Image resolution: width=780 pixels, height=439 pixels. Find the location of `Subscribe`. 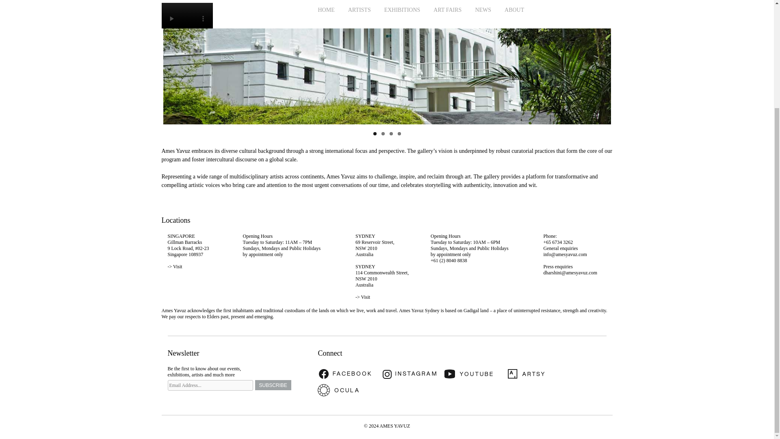

Subscribe is located at coordinates (273, 385).